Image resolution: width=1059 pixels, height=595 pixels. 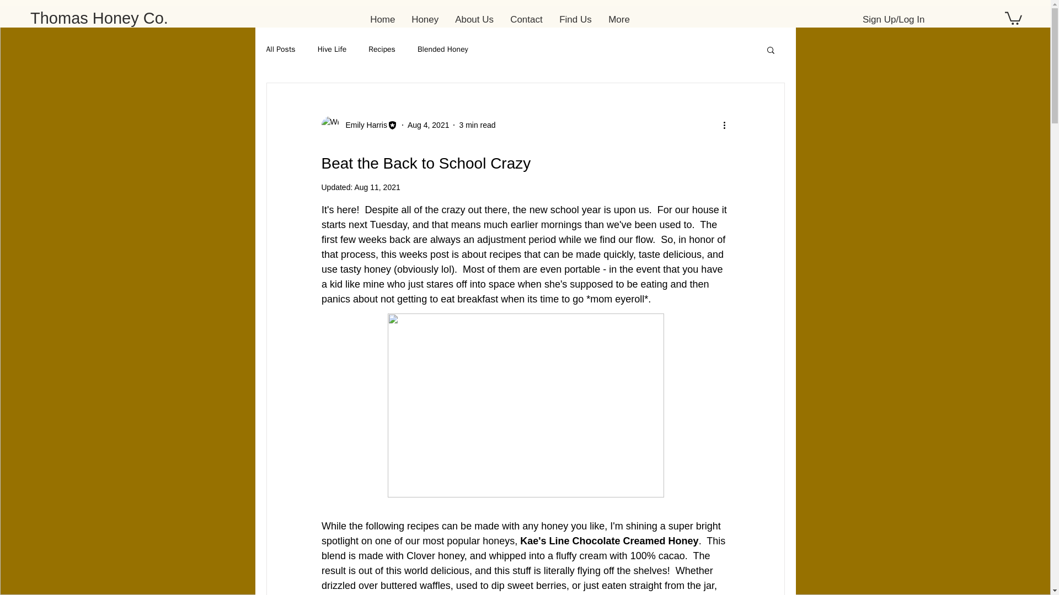 What do you see at coordinates (474, 20) in the screenshot?
I see `About Us` at bounding box center [474, 20].